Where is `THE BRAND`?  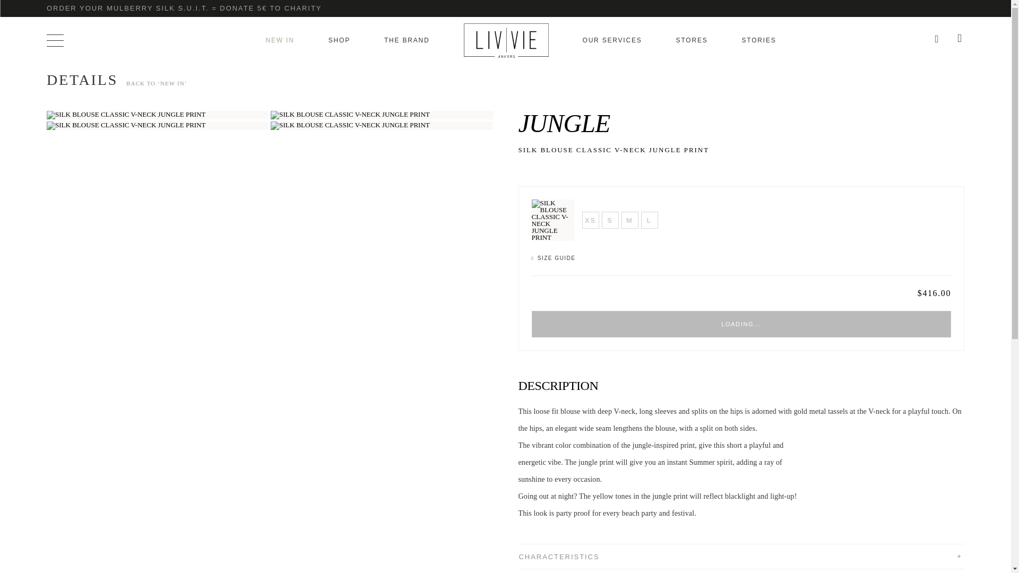 THE BRAND is located at coordinates (407, 40).